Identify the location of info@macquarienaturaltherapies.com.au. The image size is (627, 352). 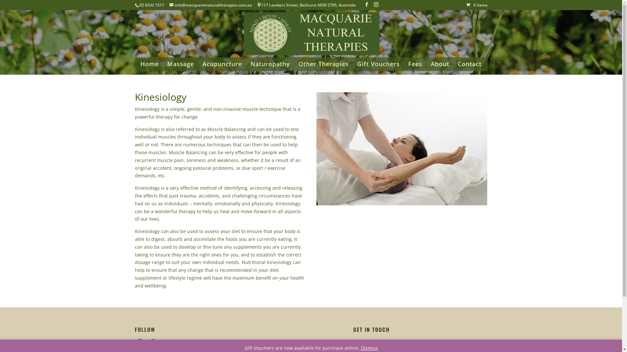
(439, 347).